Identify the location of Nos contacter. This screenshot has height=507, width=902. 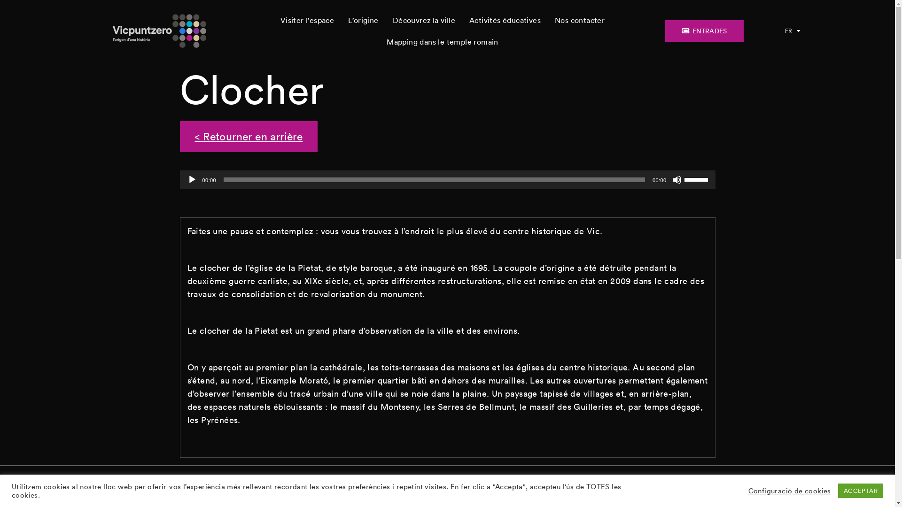
(580, 20).